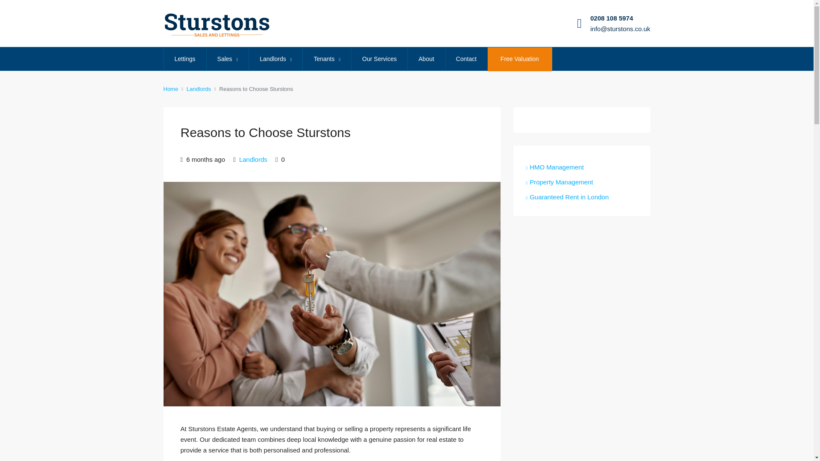 This screenshot has height=461, width=820. What do you see at coordinates (326, 59) in the screenshot?
I see `Tenants` at bounding box center [326, 59].